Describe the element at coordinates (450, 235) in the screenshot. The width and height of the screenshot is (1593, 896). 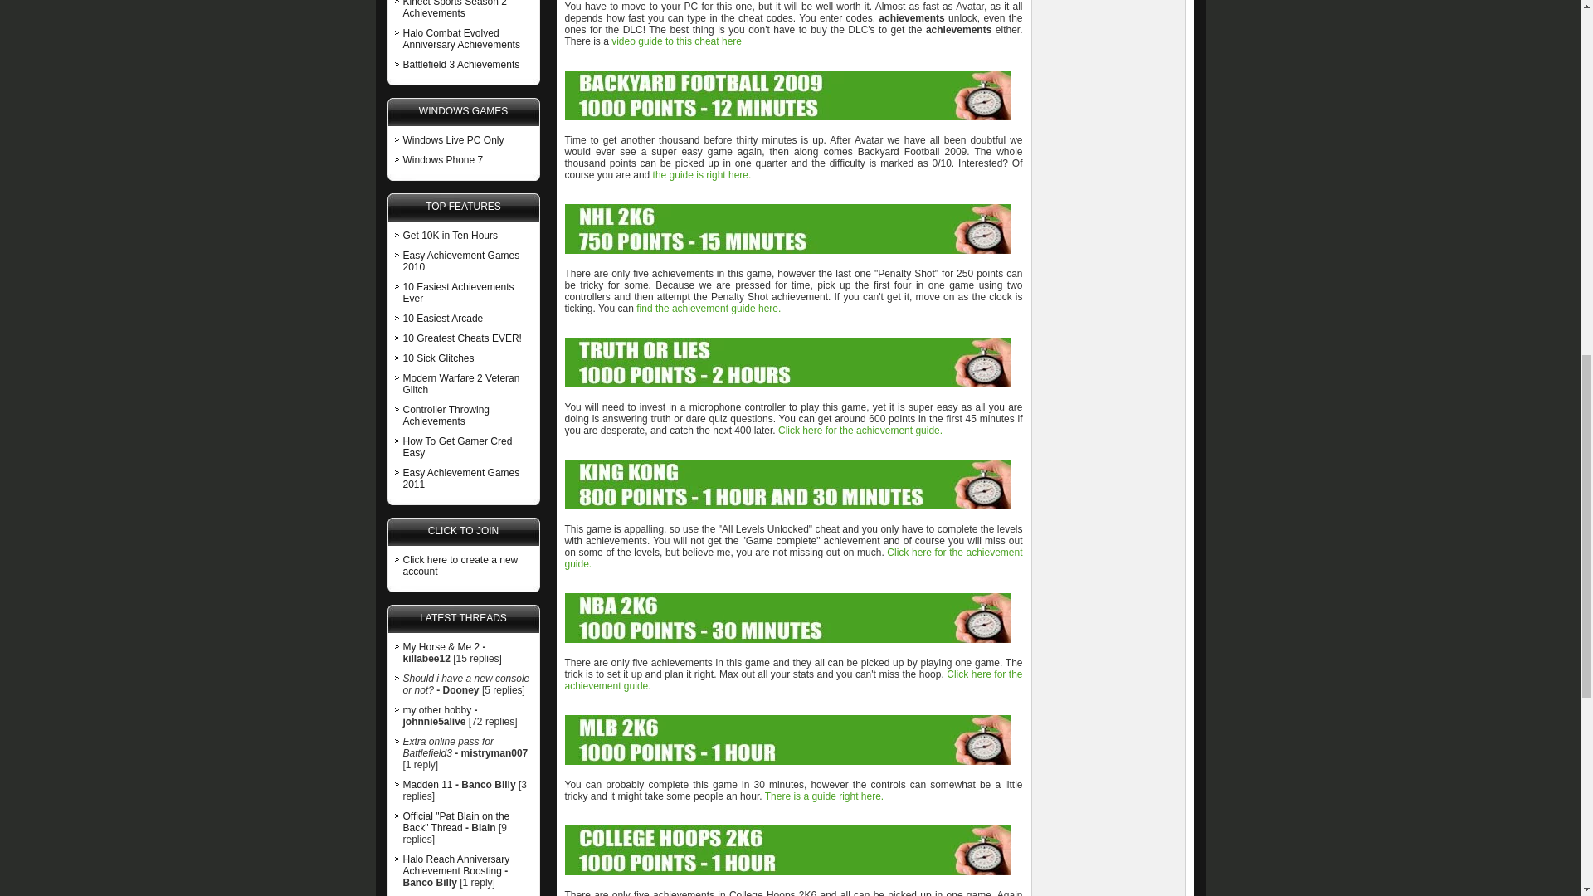
I see `Get 10K in Ten Hours` at that location.